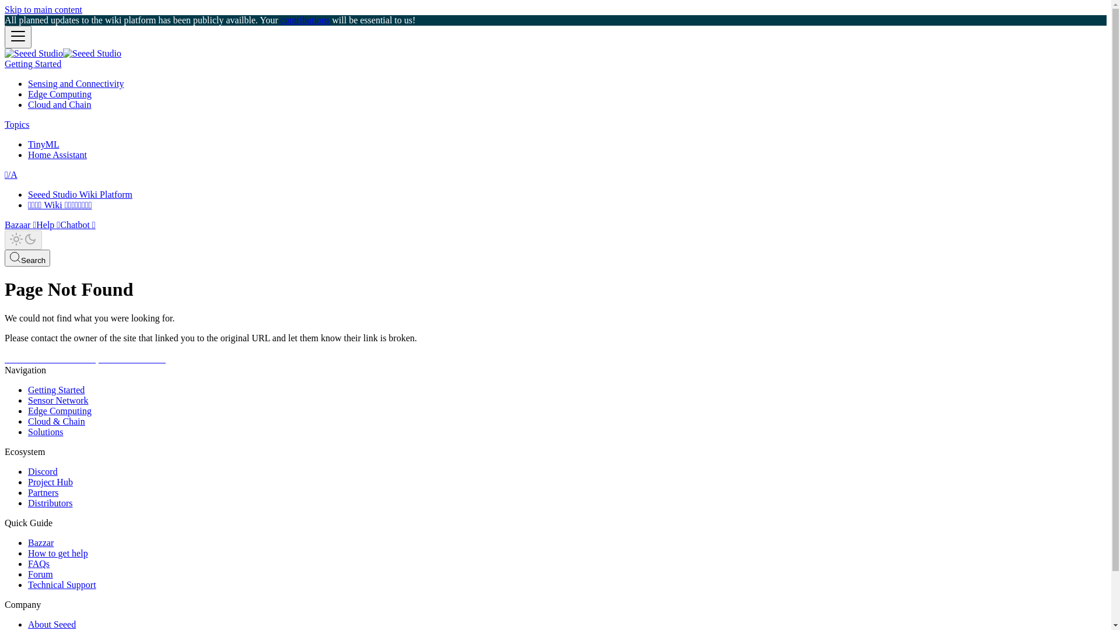 The height and width of the screenshot is (630, 1120). What do you see at coordinates (58, 400) in the screenshot?
I see `Sensor Network` at bounding box center [58, 400].